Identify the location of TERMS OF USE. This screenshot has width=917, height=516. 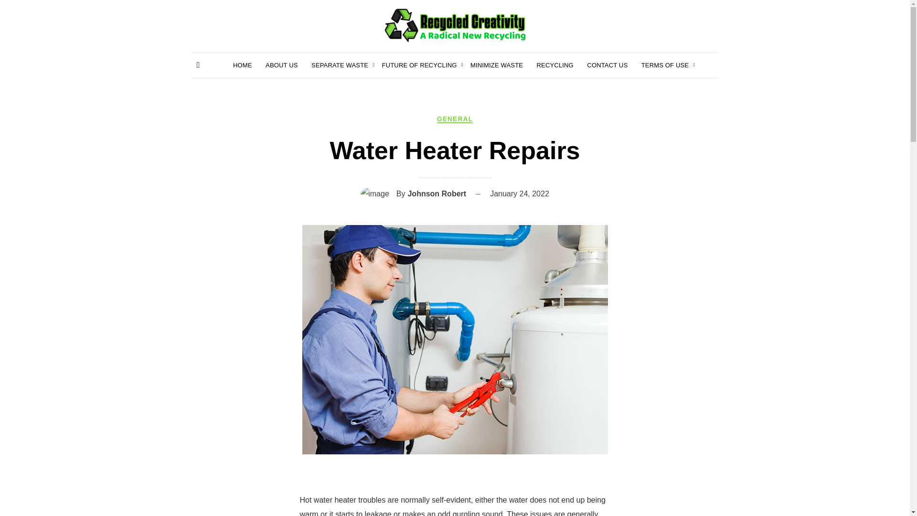
(665, 65).